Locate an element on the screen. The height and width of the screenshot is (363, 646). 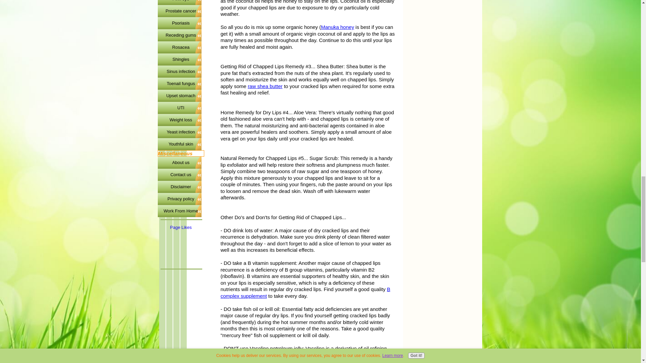
Manuka honey is located at coordinates (337, 27).